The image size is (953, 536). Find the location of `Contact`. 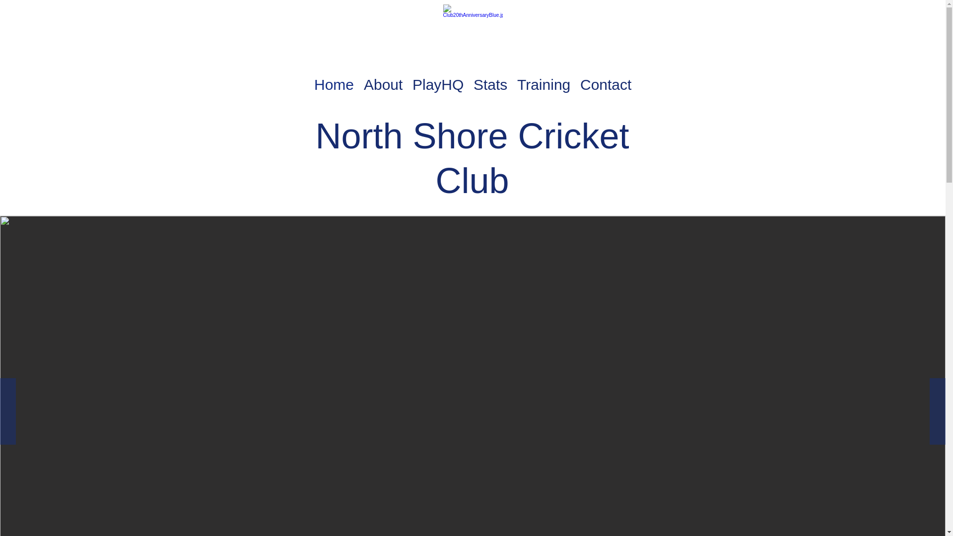

Contact is located at coordinates (606, 78).